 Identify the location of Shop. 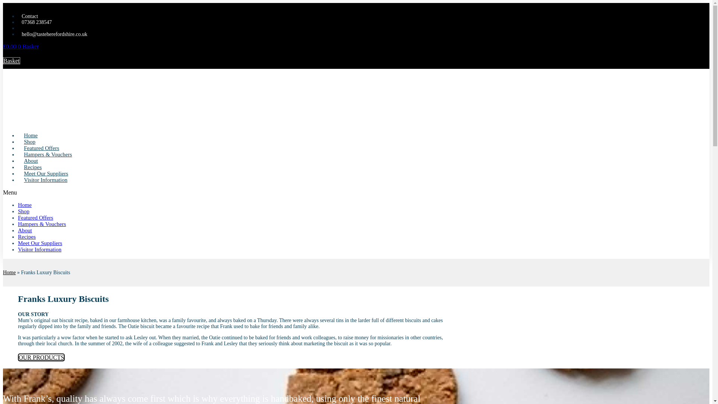
(24, 211).